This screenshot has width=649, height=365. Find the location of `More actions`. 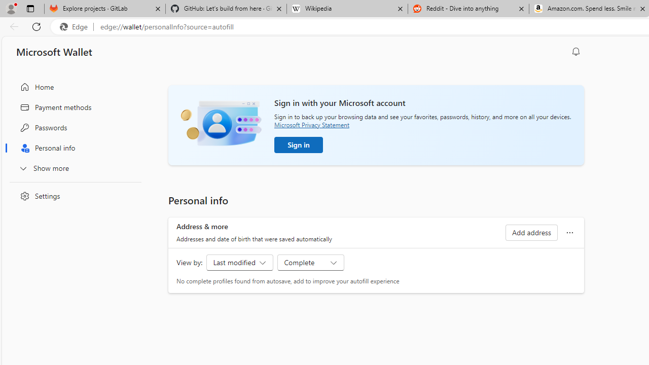

More actions is located at coordinates (570, 232).